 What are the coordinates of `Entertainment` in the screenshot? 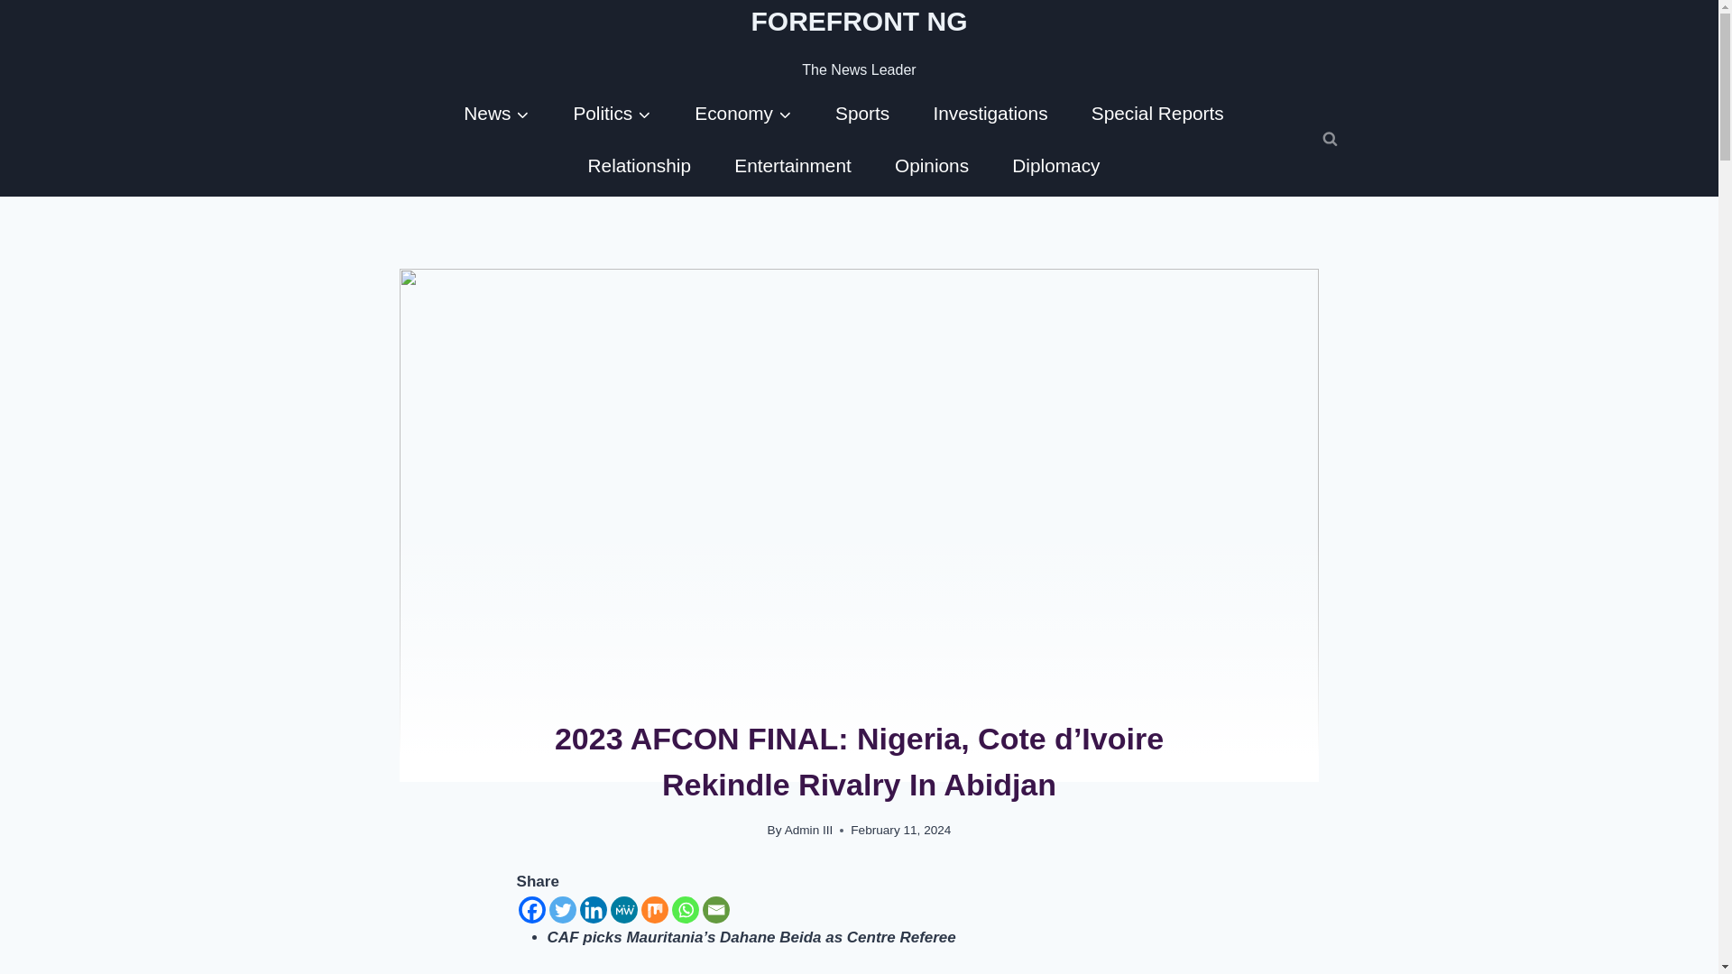 It's located at (792, 164).